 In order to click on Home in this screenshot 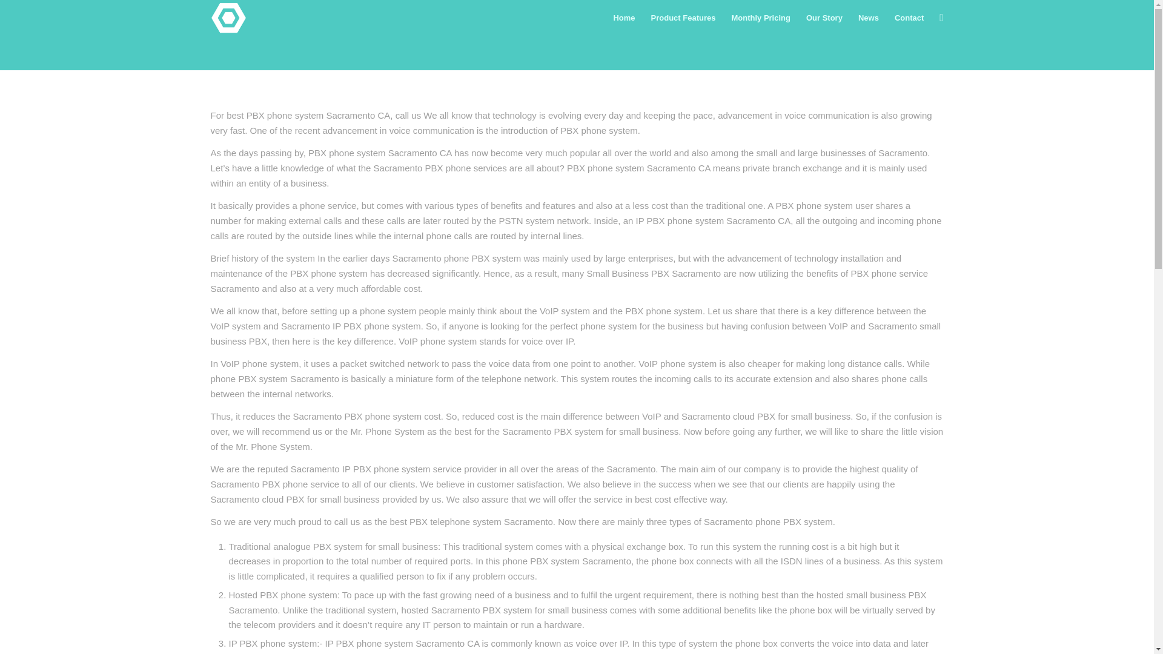, I will do `click(624, 18)`.